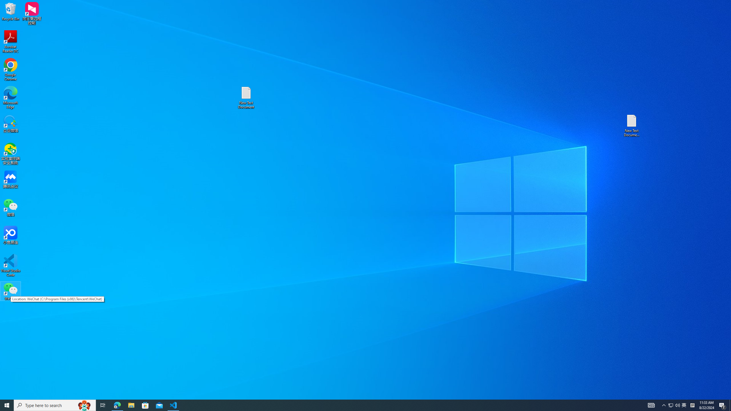 The image size is (731, 411). I want to click on Visual Studio Code, so click(11, 265).